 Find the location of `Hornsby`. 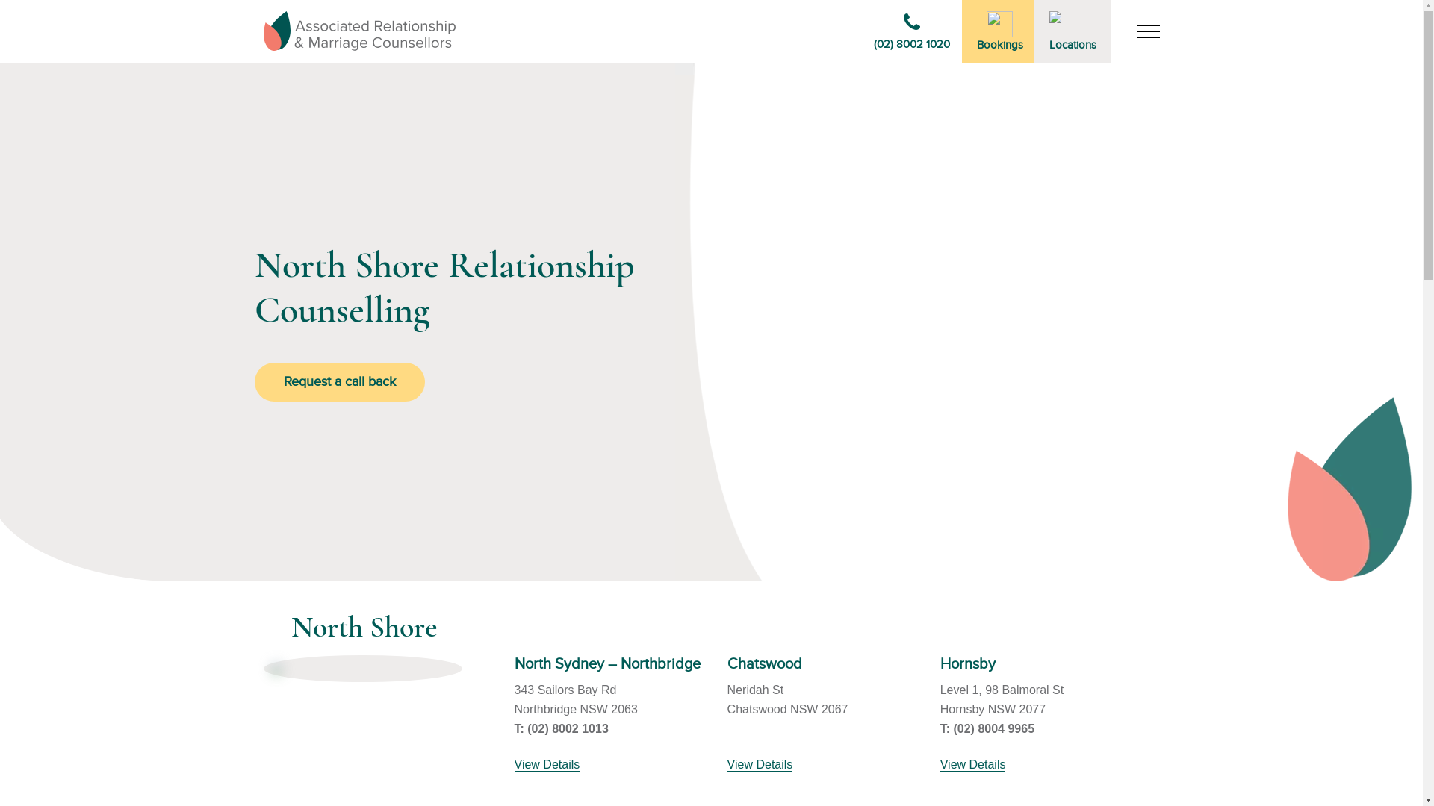

Hornsby is located at coordinates (968, 664).